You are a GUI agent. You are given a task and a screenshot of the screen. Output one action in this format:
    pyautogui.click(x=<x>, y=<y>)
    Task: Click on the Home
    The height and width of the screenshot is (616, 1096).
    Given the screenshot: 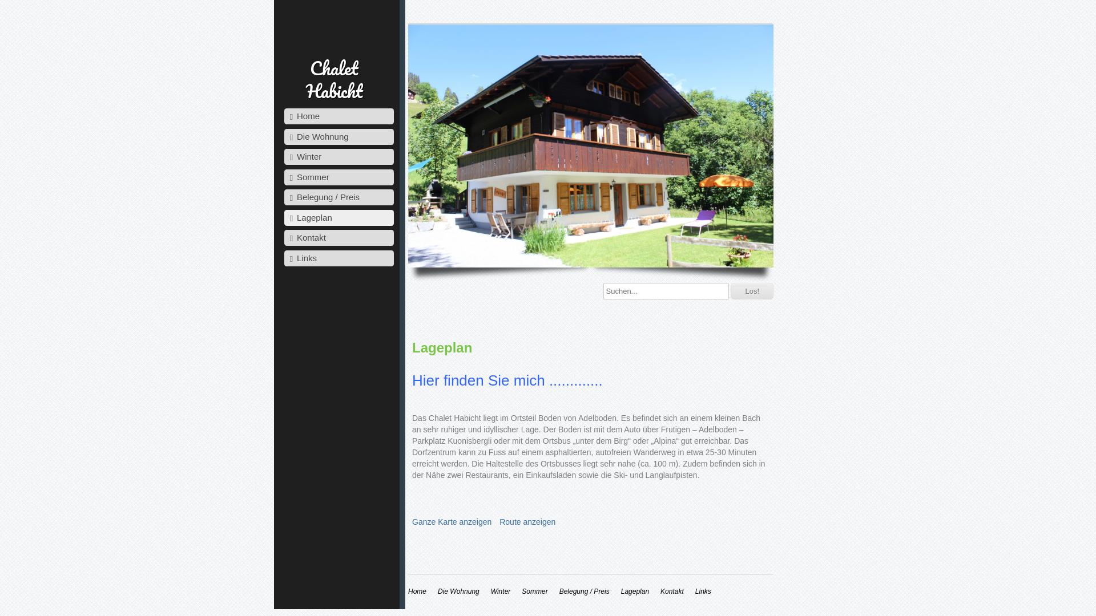 What is the action you would take?
    pyautogui.click(x=339, y=116)
    